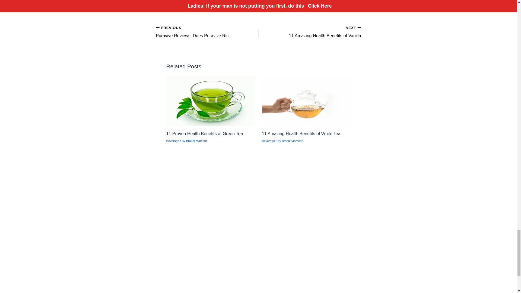 Image resolution: width=521 pixels, height=293 pixels. I want to click on Puravive Reviews: Does Puravive Rice Hack Work?, so click(197, 32).